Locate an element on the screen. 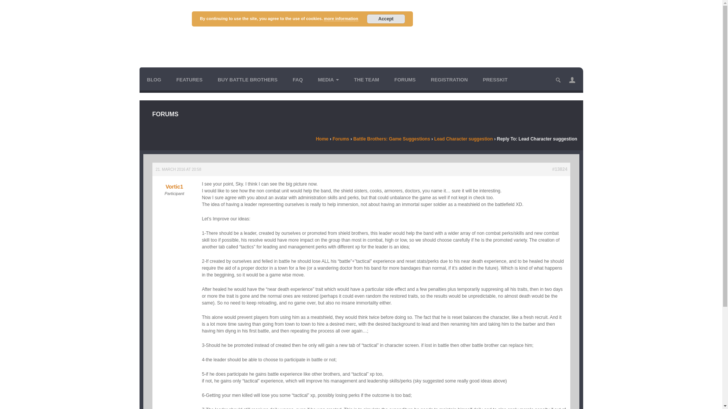 The height and width of the screenshot is (409, 728). Vortic1 is located at coordinates (174, 183).